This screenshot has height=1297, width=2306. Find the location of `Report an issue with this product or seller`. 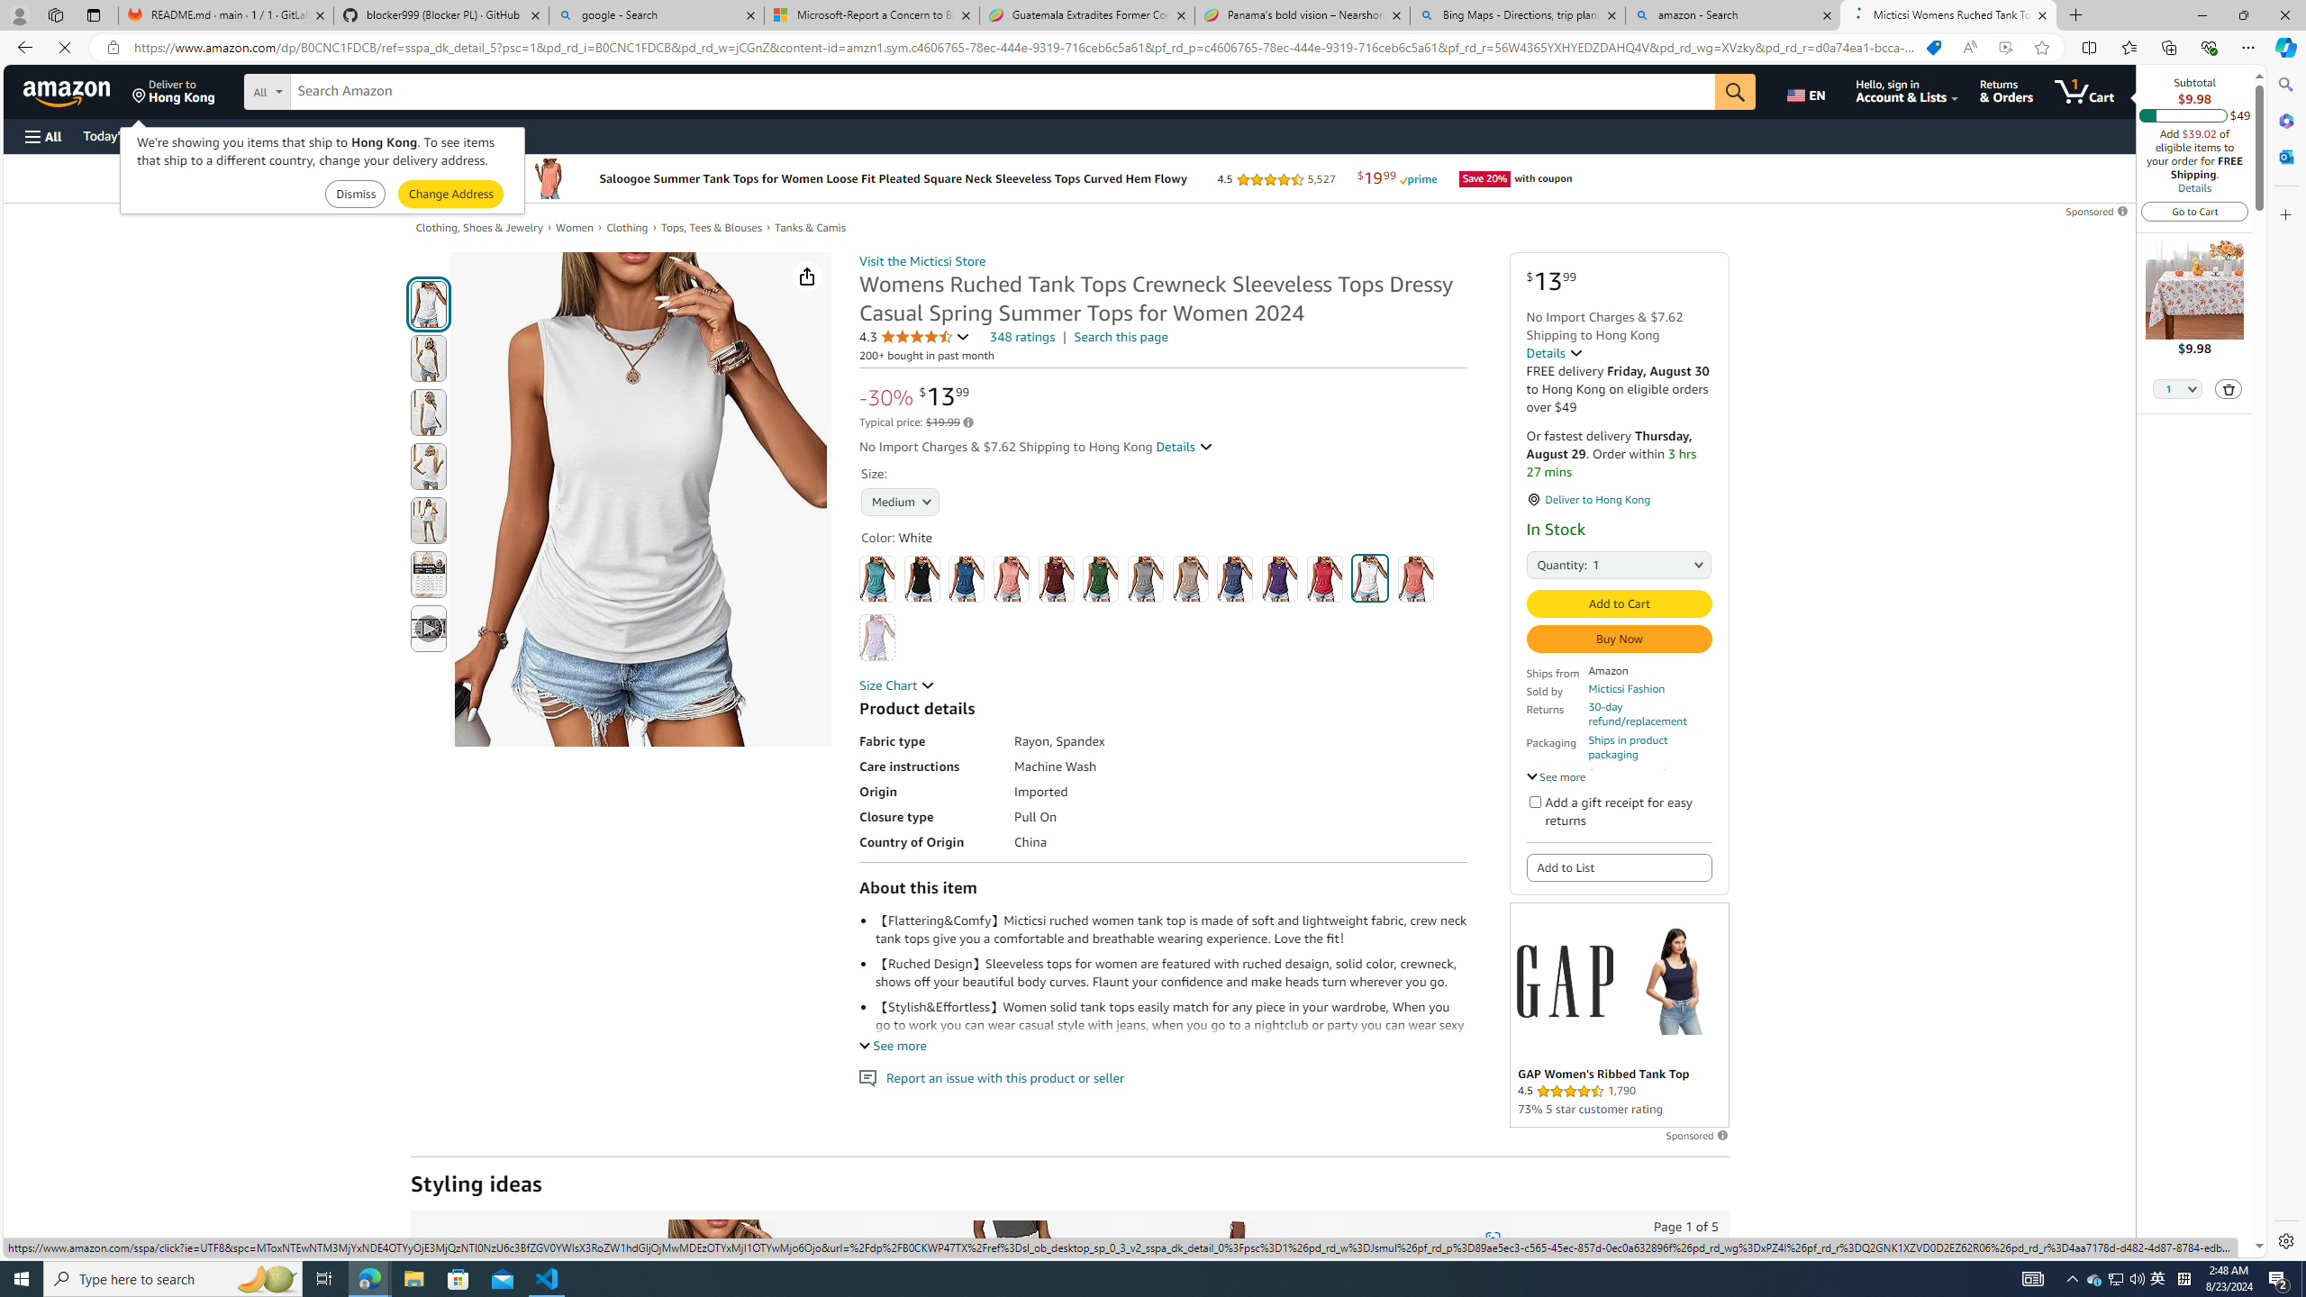

Report an issue with this product or seller is located at coordinates (867, 1078).